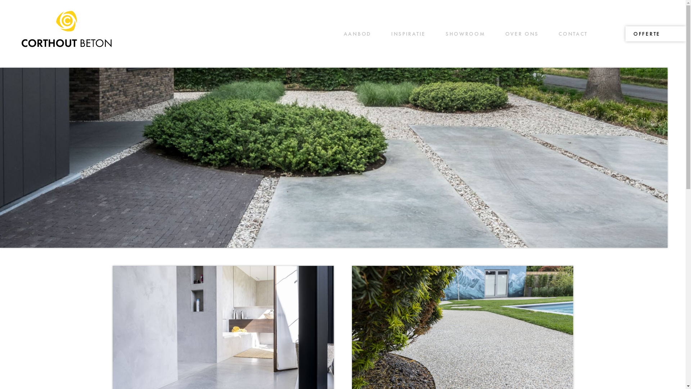 The image size is (691, 389). What do you see at coordinates (358, 34) in the screenshot?
I see `AANBOD` at bounding box center [358, 34].